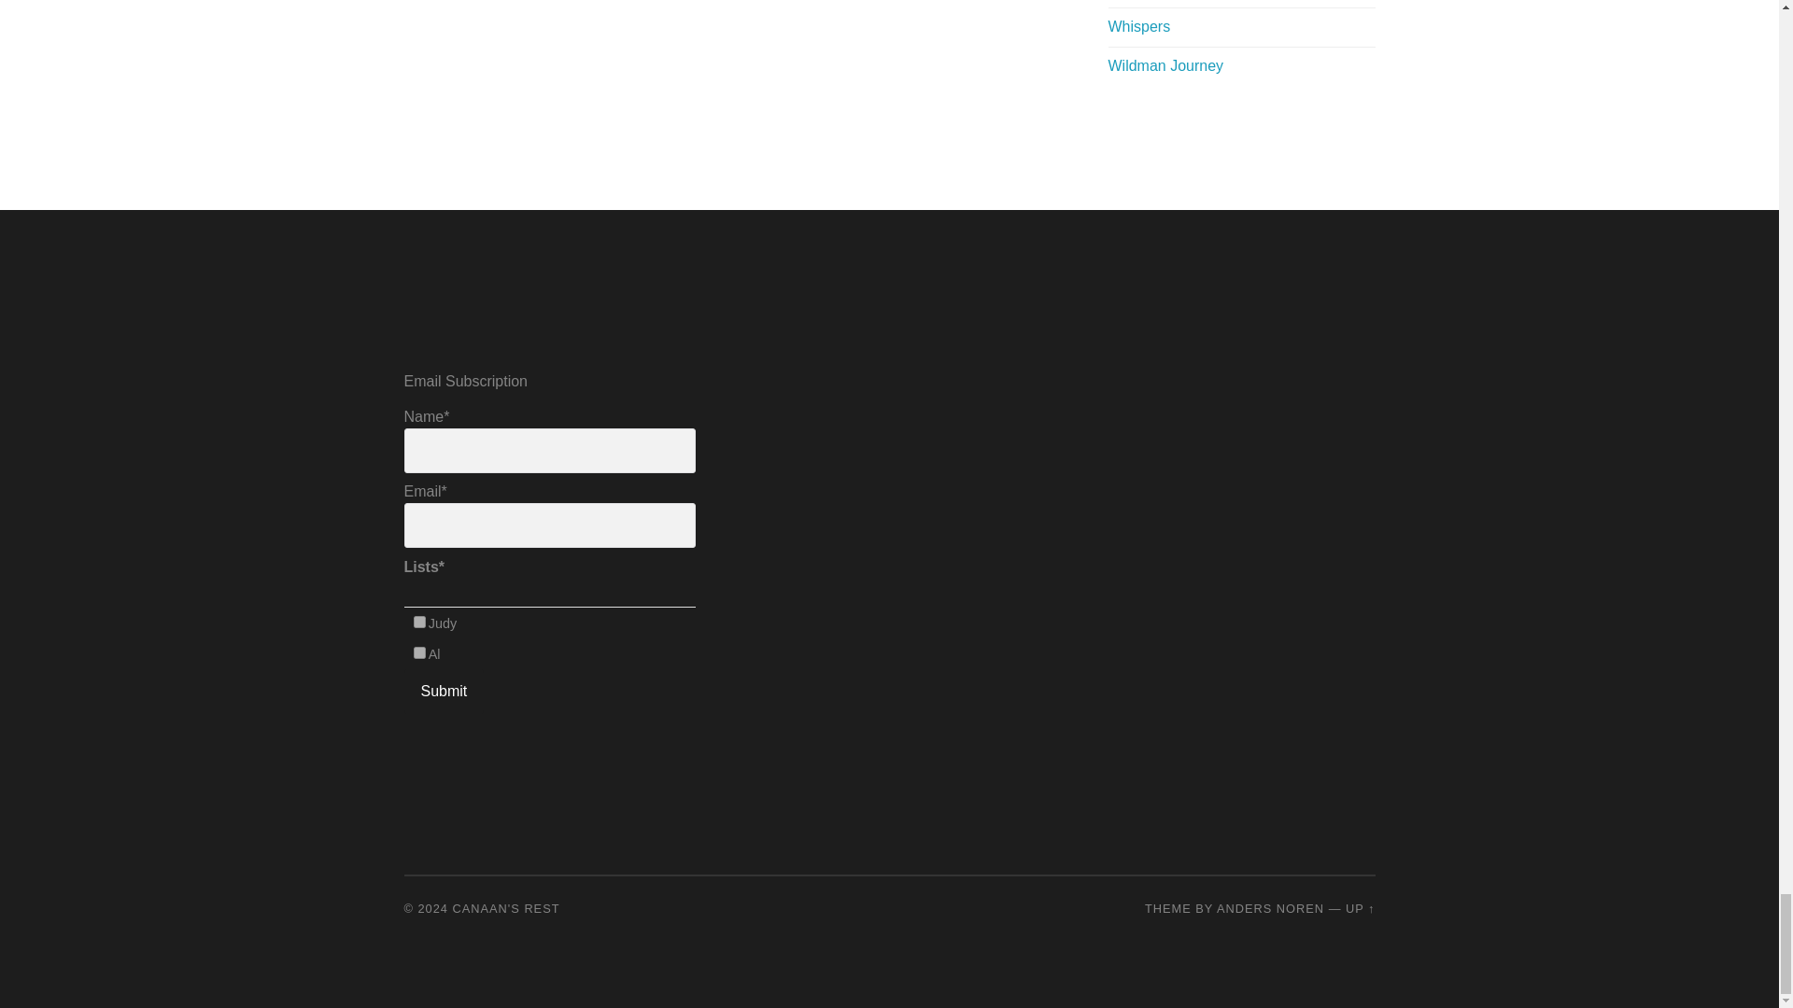 The image size is (1793, 1008). What do you see at coordinates (1360, 907) in the screenshot?
I see `To the top` at bounding box center [1360, 907].